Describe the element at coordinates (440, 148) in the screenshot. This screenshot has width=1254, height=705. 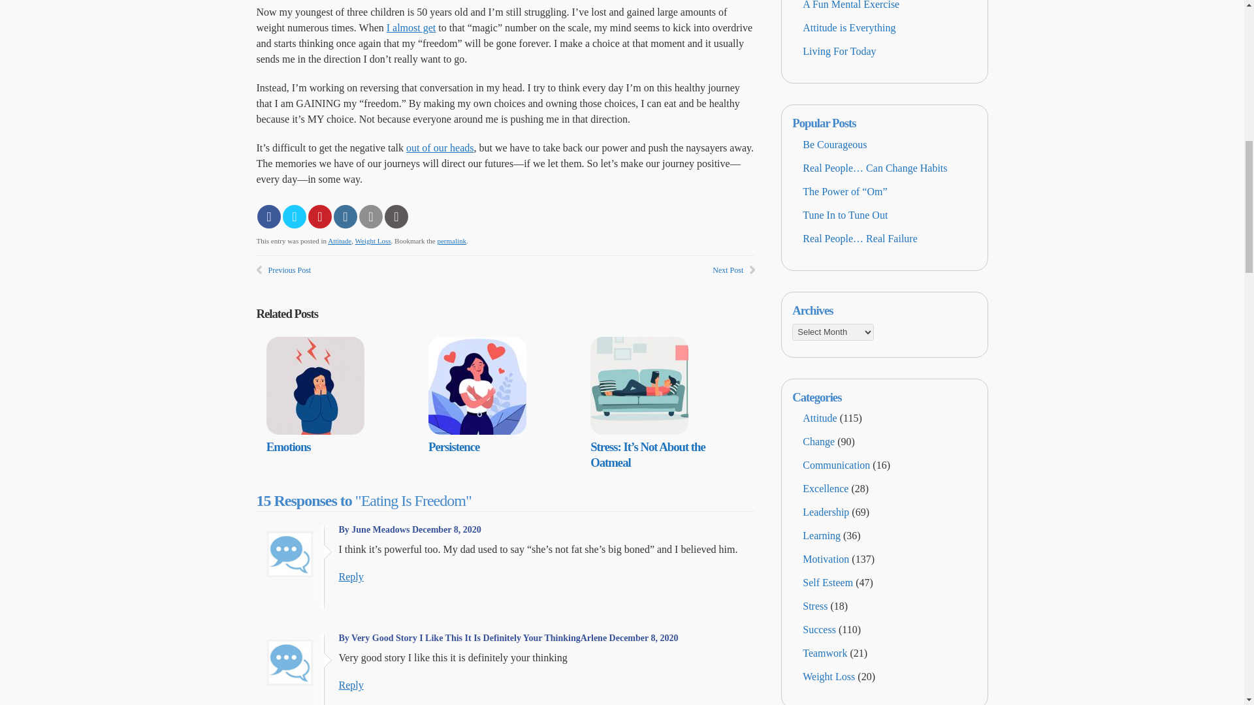
I see `out of our heads` at that location.